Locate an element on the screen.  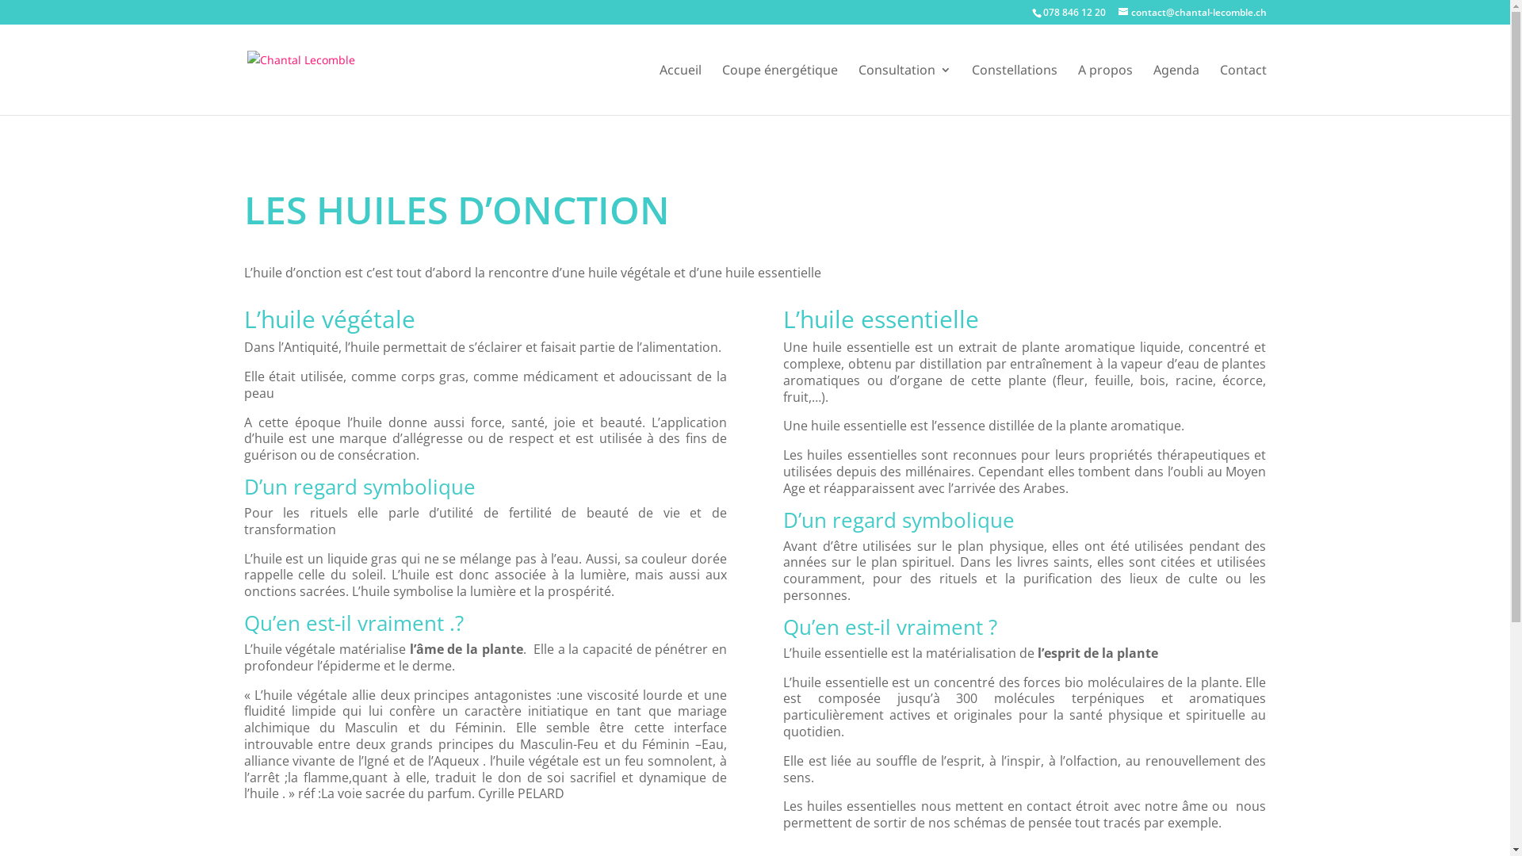
contact@chantal-lecomble.ch is located at coordinates (1192, 13).